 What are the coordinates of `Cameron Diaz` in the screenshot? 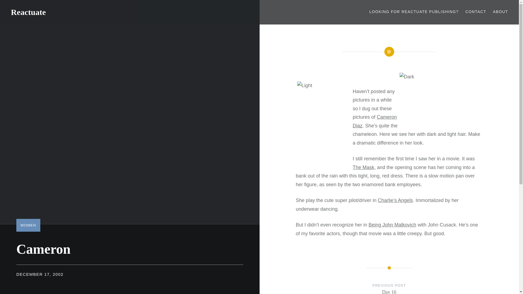 It's located at (363, 167).